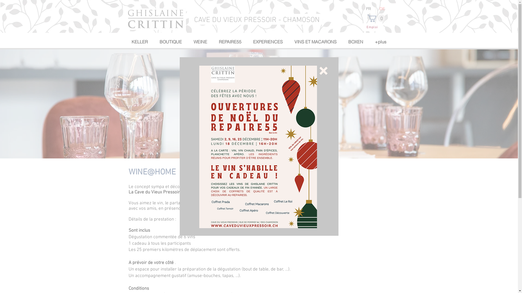 The height and width of the screenshot is (293, 522). What do you see at coordinates (200, 42) in the screenshot?
I see `WEINE` at bounding box center [200, 42].